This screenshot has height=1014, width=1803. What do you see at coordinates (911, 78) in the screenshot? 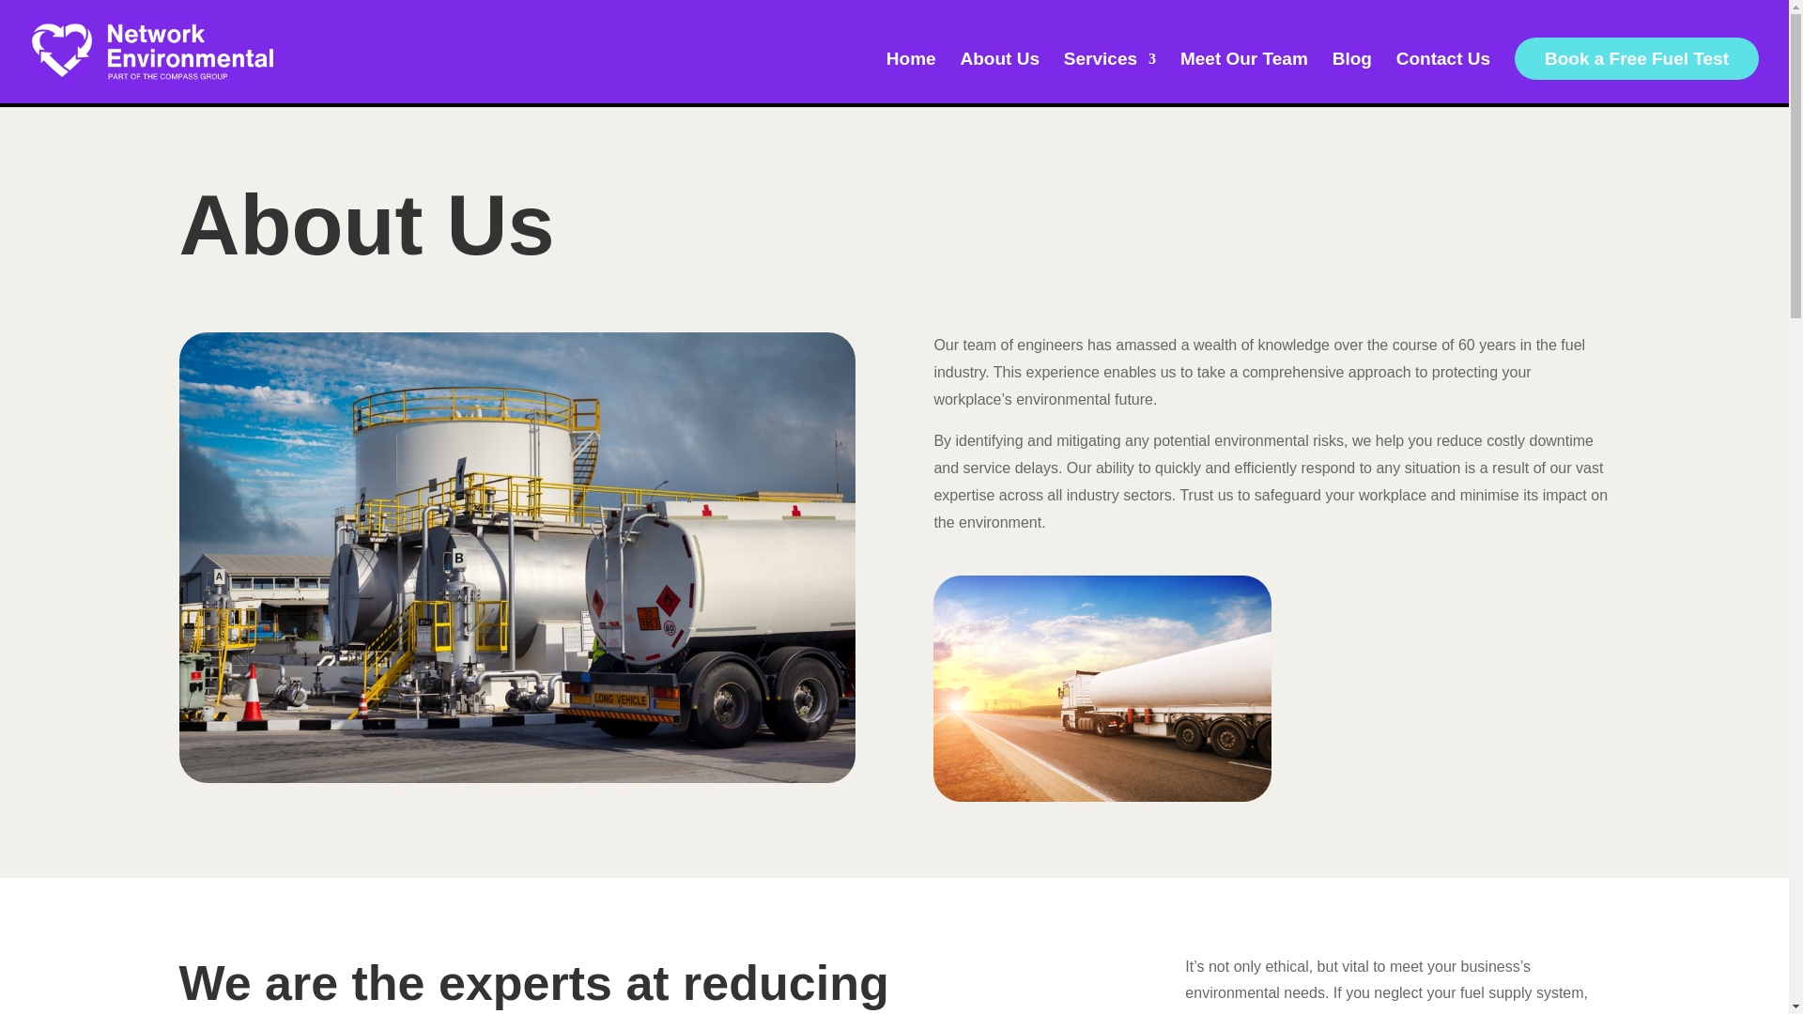
I see `Home` at bounding box center [911, 78].